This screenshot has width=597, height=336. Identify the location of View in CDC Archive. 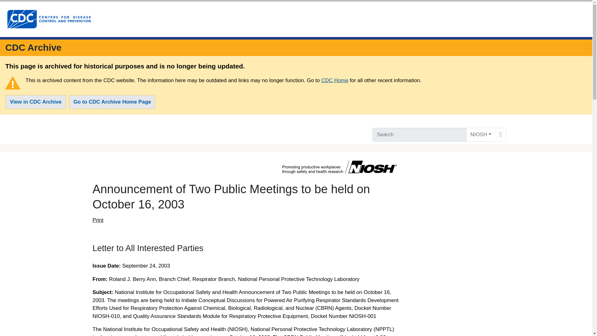
(36, 102).